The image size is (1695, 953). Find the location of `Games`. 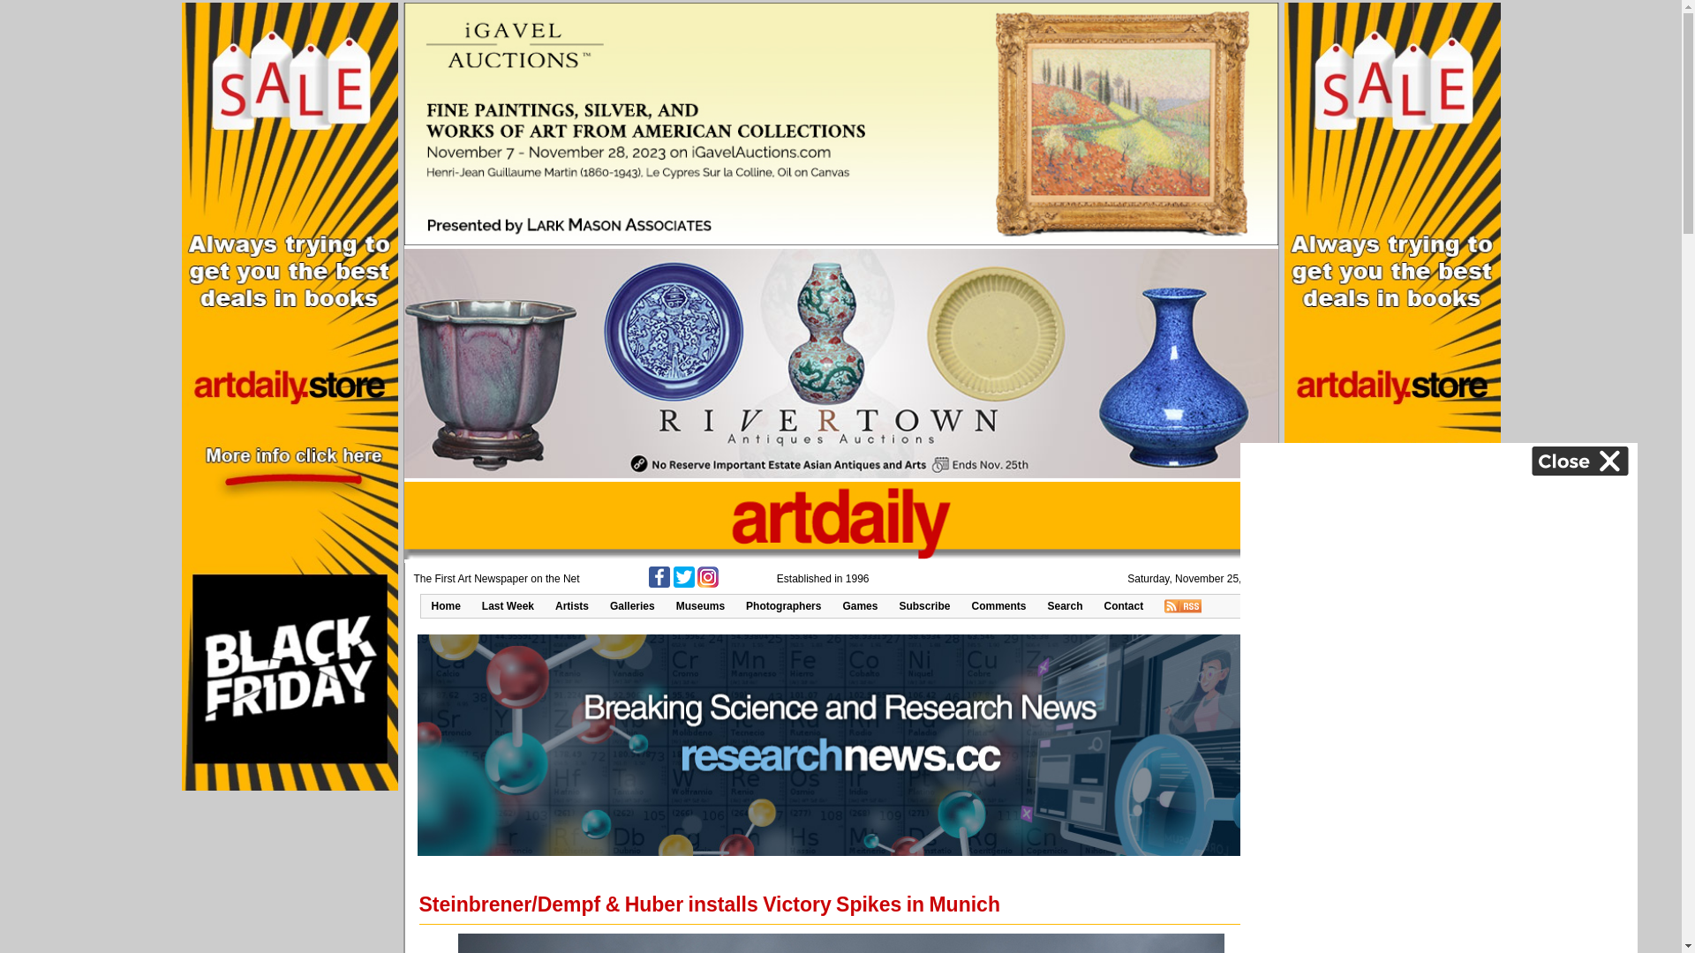

Games is located at coordinates (860, 606).